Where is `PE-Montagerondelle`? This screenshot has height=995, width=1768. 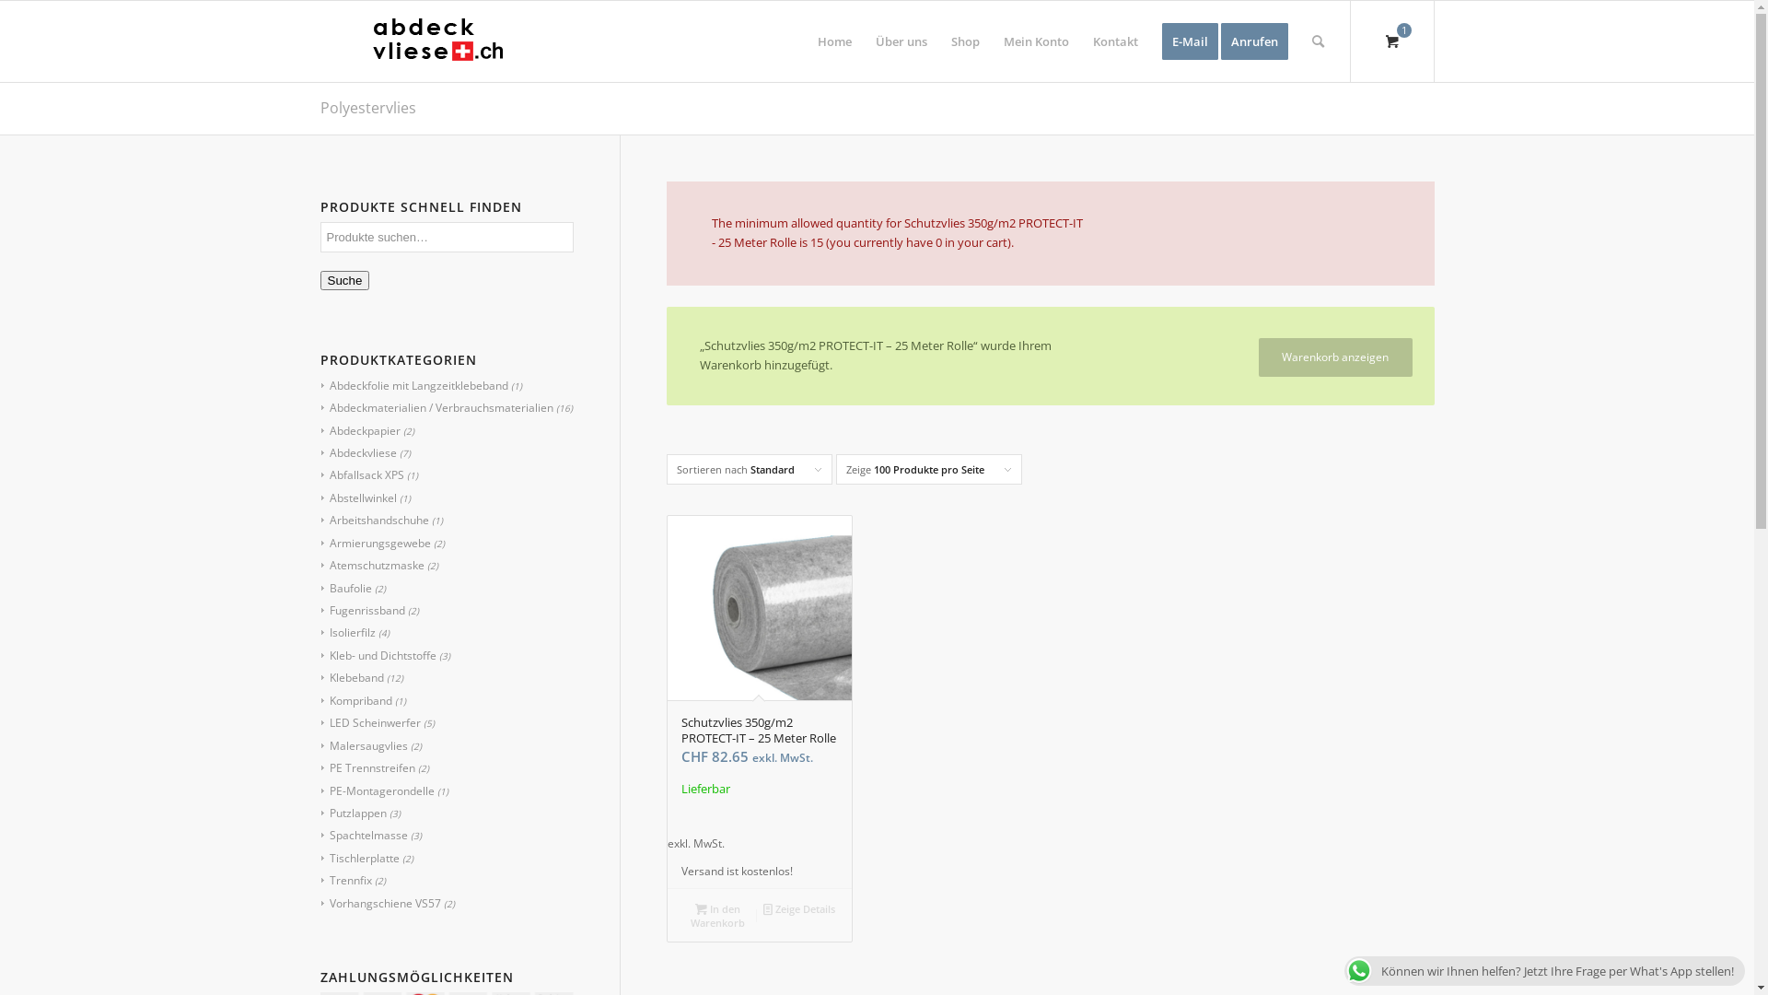
PE-Montagerondelle is located at coordinates (378, 790).